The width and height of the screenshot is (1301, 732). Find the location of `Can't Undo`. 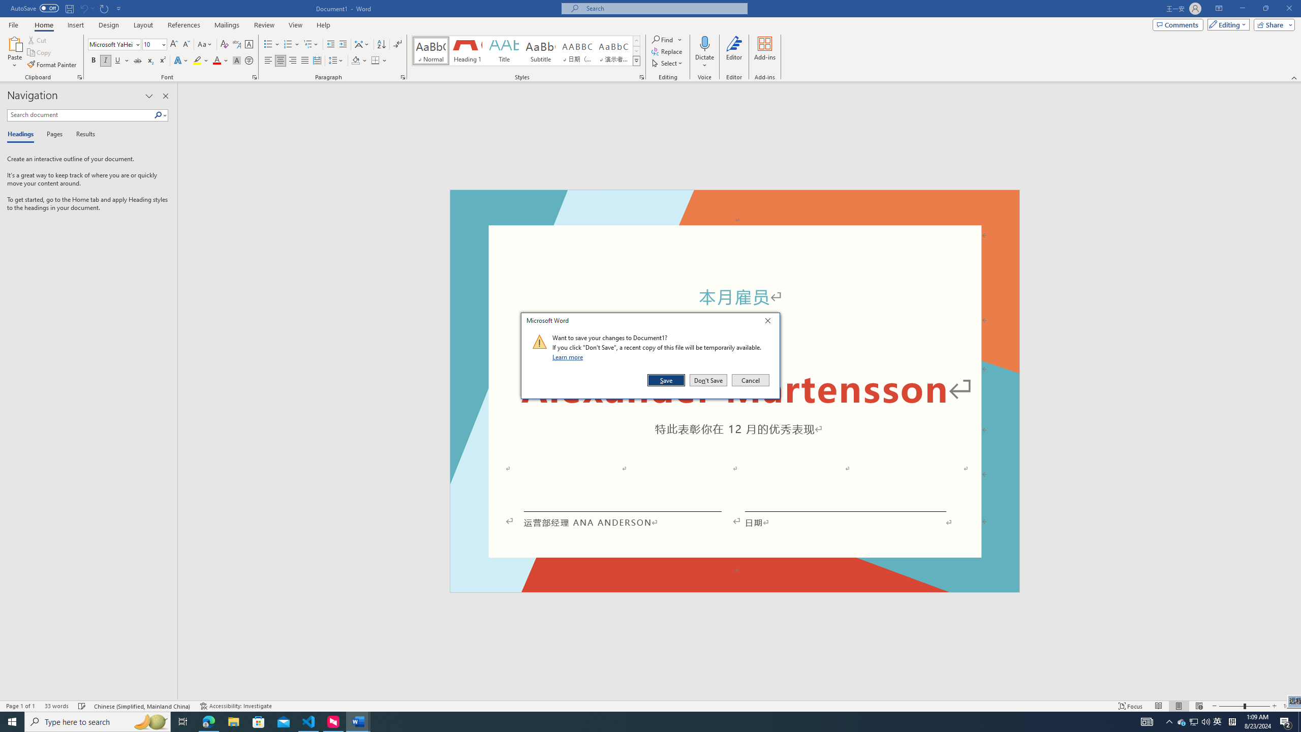

Can't Undo is located at coordinates (86, 8).